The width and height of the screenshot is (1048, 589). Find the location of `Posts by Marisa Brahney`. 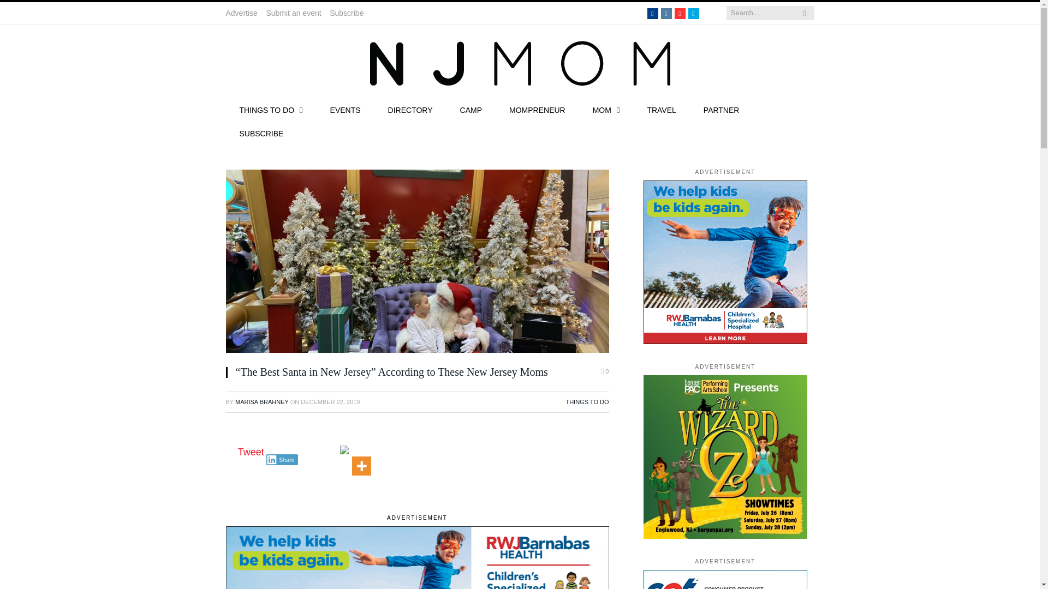

Posts by Marisa Brahney is located at coordinates (262, 402).